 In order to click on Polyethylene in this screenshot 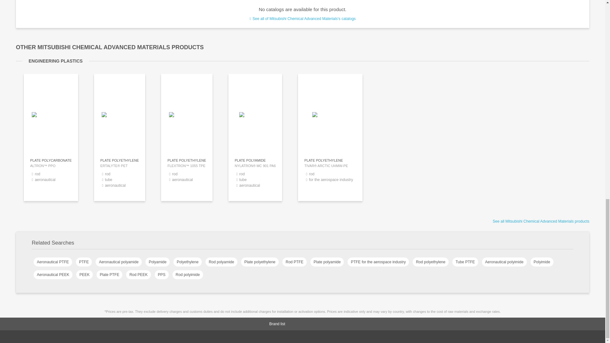, I will do `click(187, 262)`.